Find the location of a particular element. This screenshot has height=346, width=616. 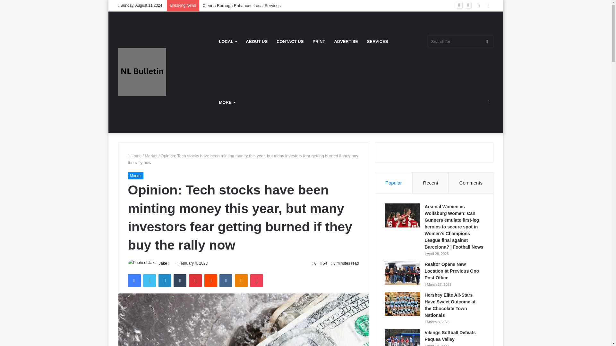

VKontakte is located at coordinates (226, 281).